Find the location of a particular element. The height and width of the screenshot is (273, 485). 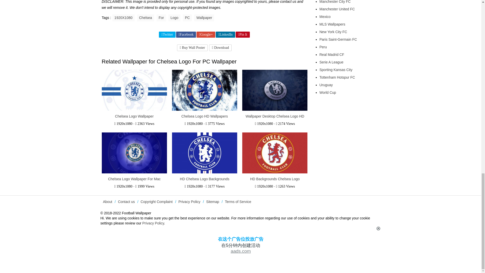

LinkedIn is located at coordinates (225, 35).